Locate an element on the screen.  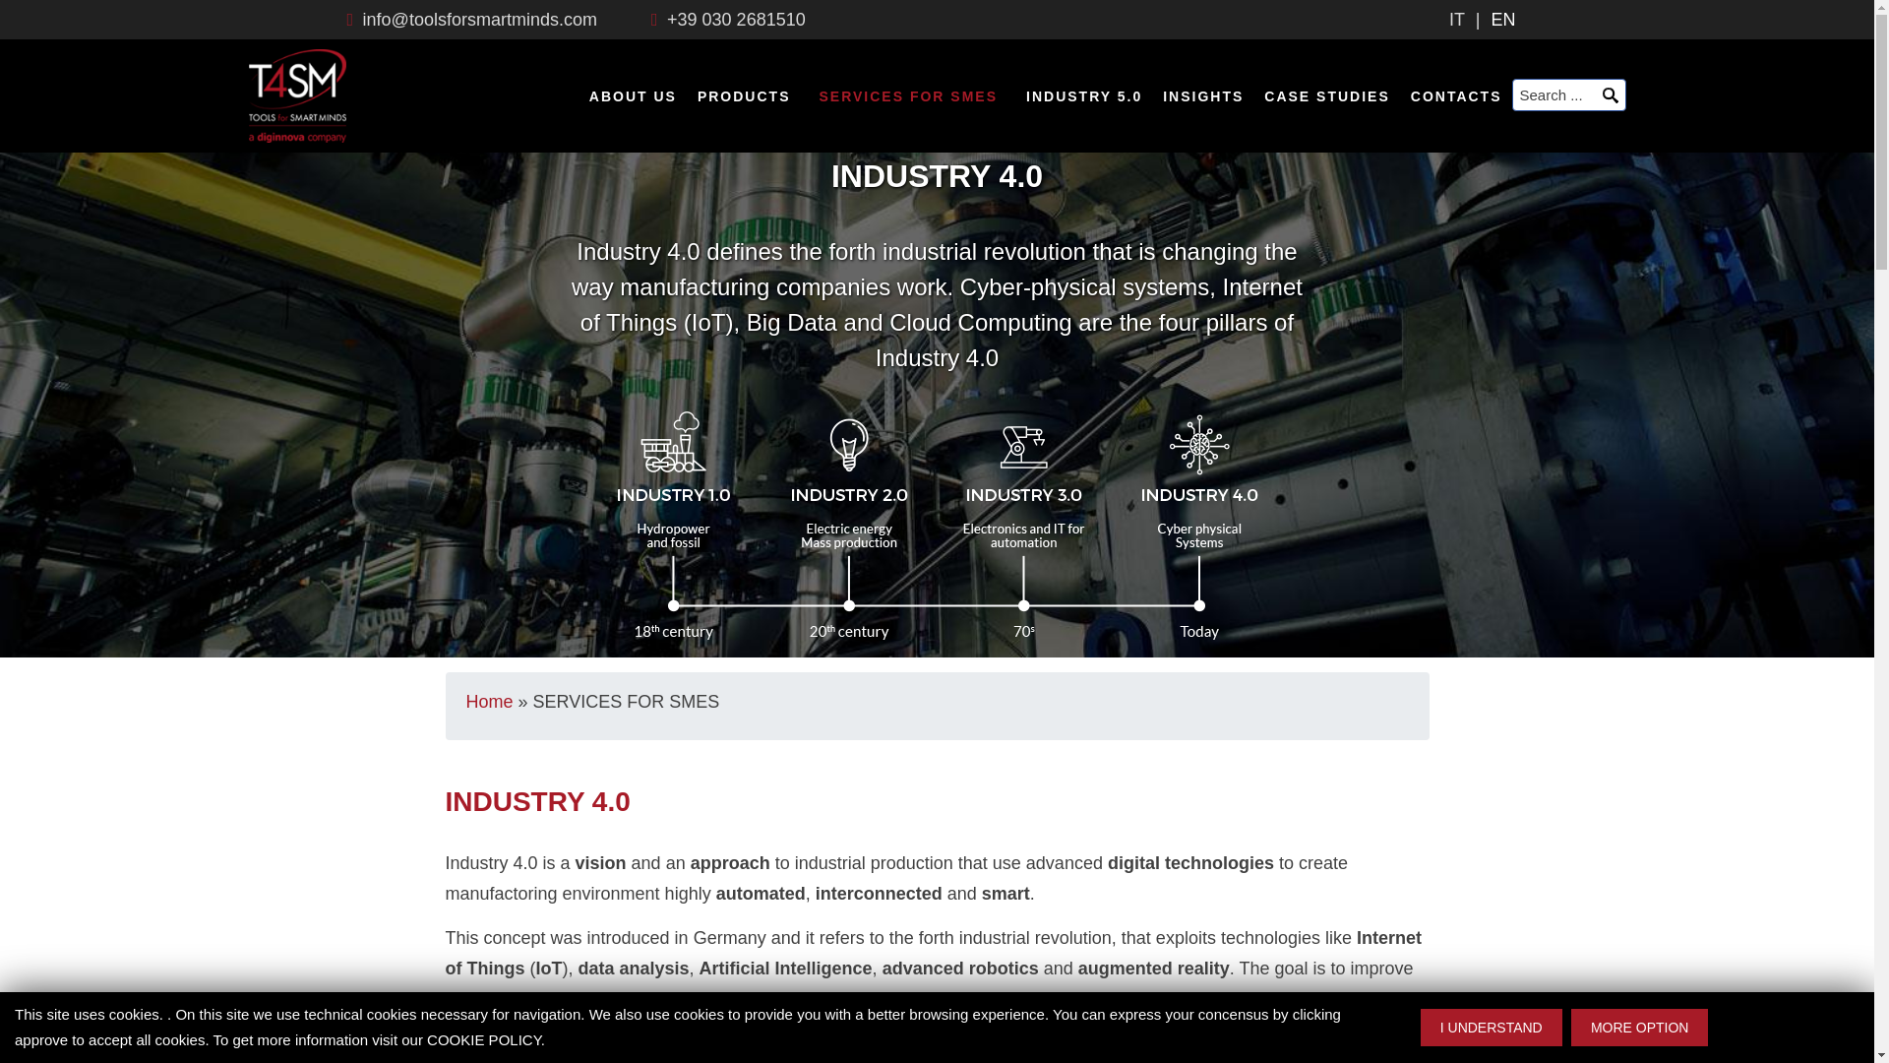
IT is located at coordinates (1458, 20).